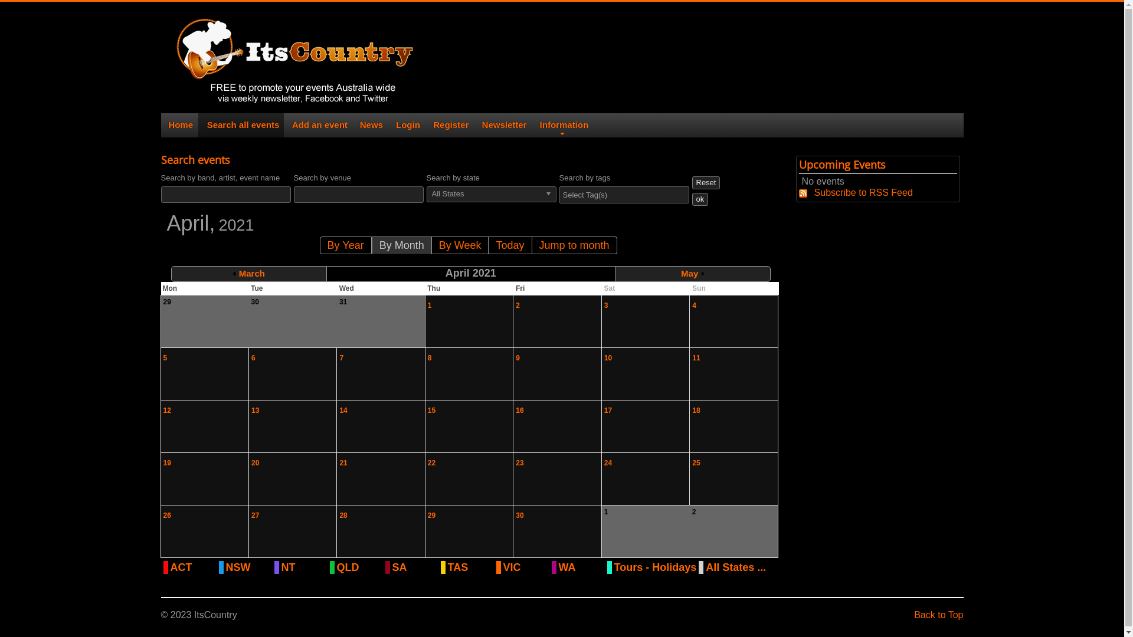  What do you see at coordinates (343, 411) in the screenshot?
I see `14` at bounding box center [343, 411].